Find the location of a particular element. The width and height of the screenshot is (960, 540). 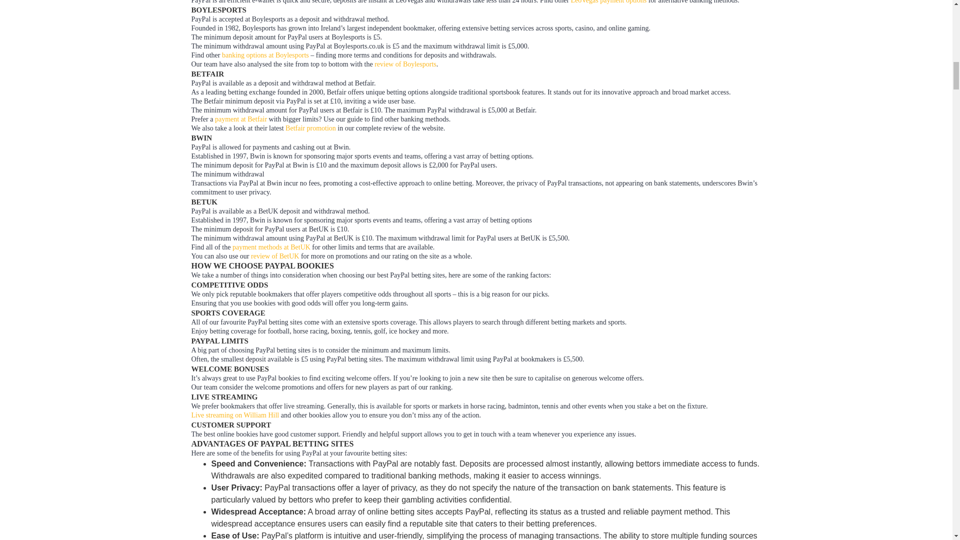

payment methods at BetUK is located at coordinates (271, 247).